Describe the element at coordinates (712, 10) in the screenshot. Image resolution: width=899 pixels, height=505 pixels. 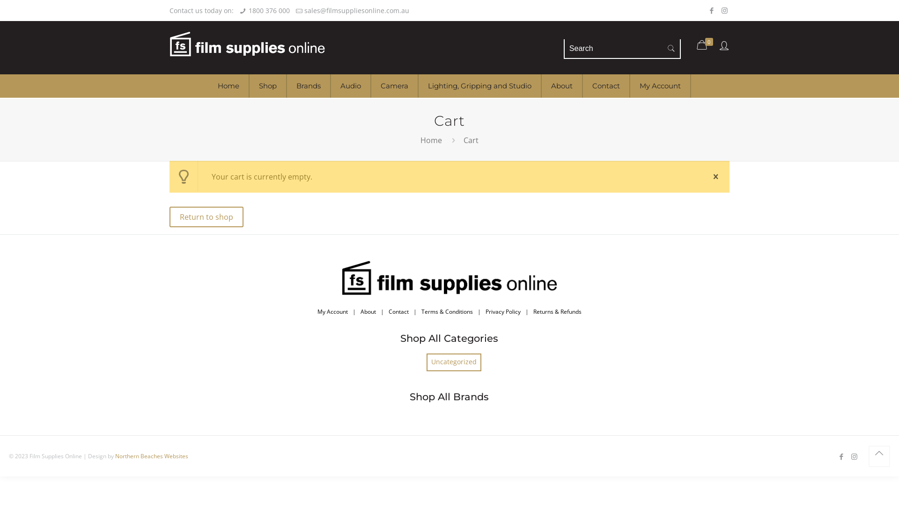
I see `Facebook` at that location.